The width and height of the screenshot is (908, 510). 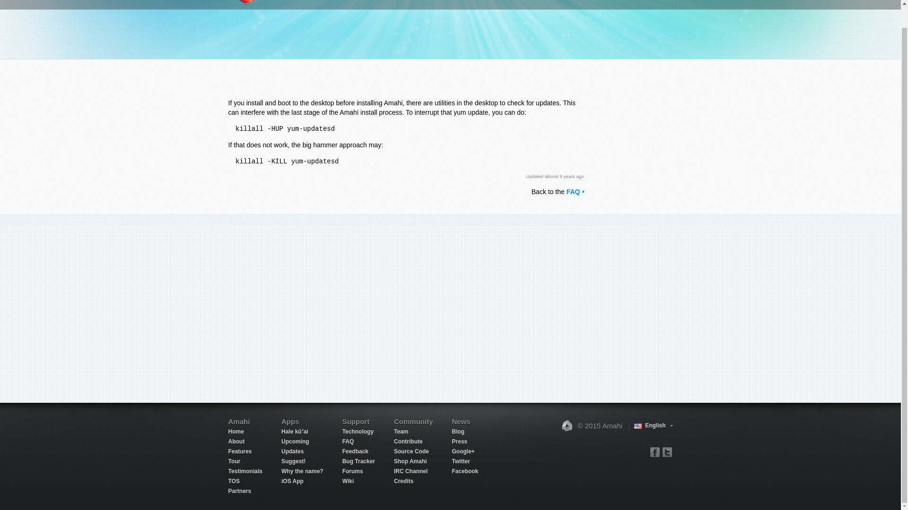 What do you see at coordinates (575, 192) in the screenshot?
I see `FAQ` at bounding box center [575, 192].